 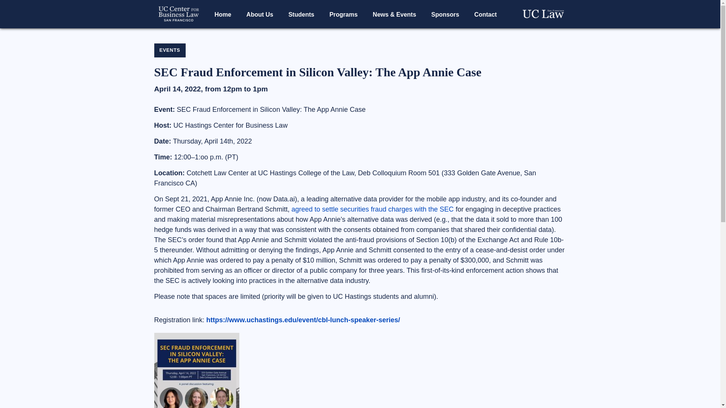 I want to click on About Us, so click(x=260, y=14).